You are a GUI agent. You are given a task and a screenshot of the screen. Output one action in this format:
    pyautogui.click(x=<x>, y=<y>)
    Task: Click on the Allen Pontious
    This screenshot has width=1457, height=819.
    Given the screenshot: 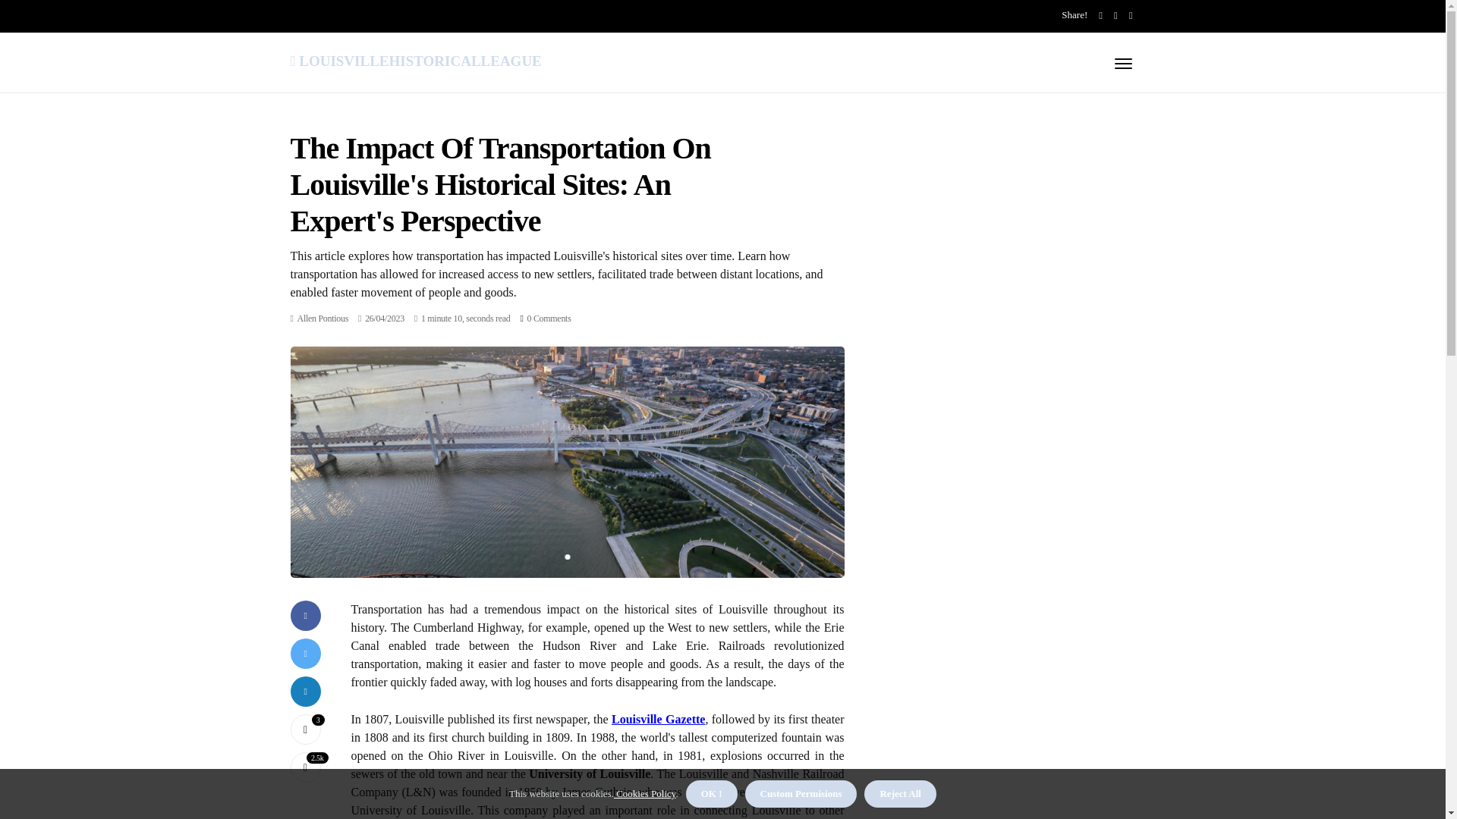 What is the action you would take?
    pyautogui.click(x=322, y=318)
    